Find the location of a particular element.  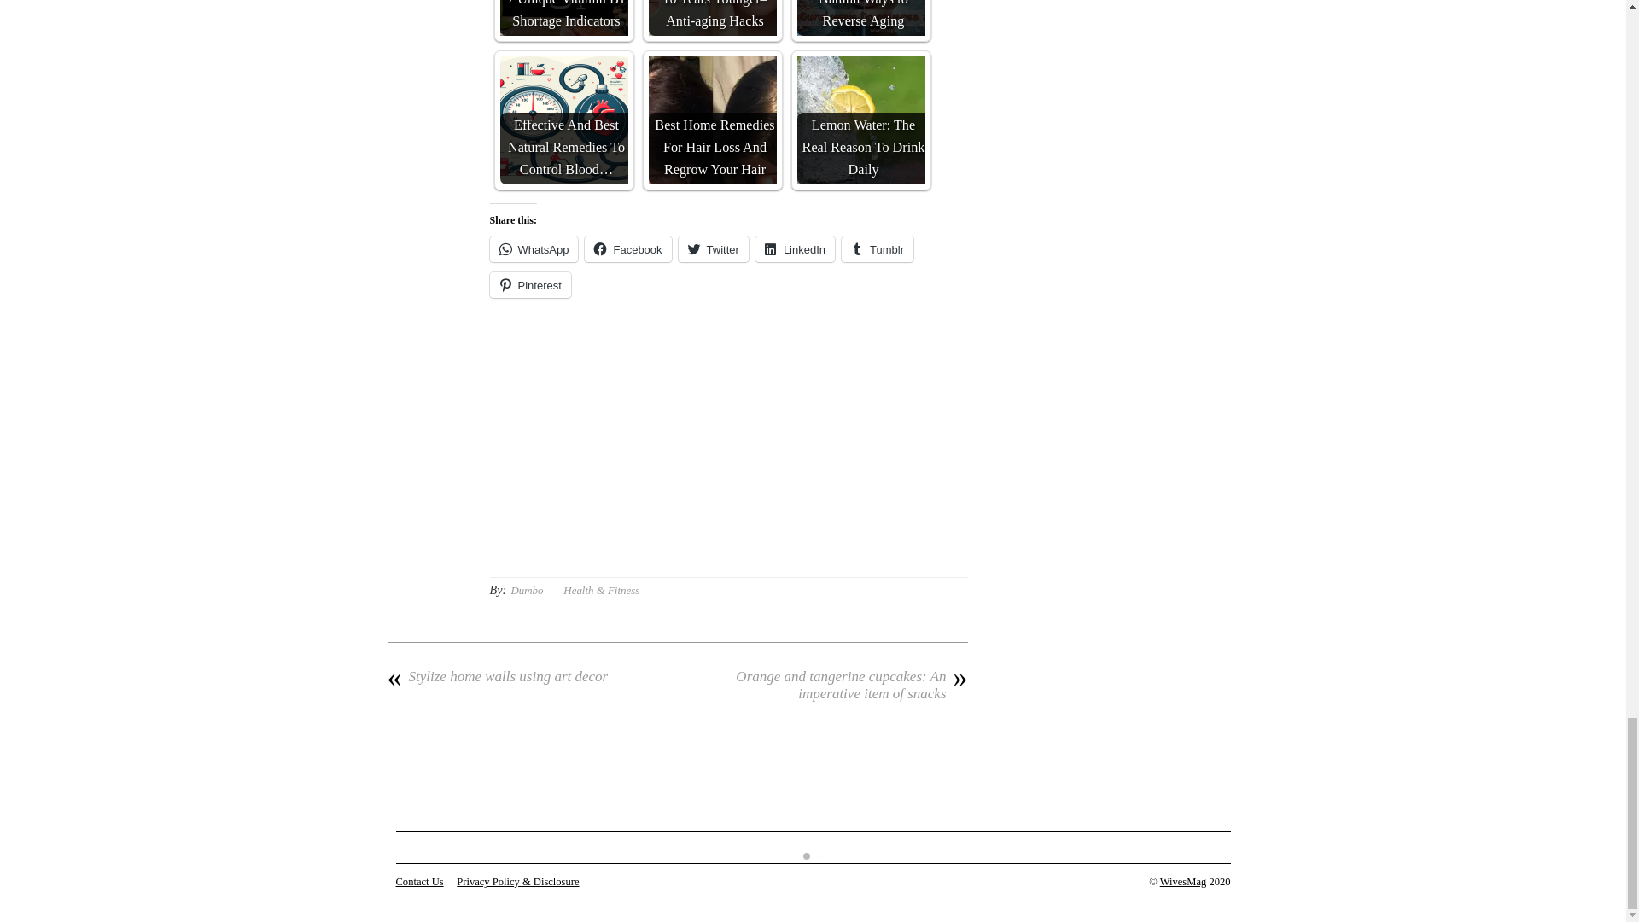

Lemon Water: The Real Reason To Drink Daily is located at coordinates (860, 120).